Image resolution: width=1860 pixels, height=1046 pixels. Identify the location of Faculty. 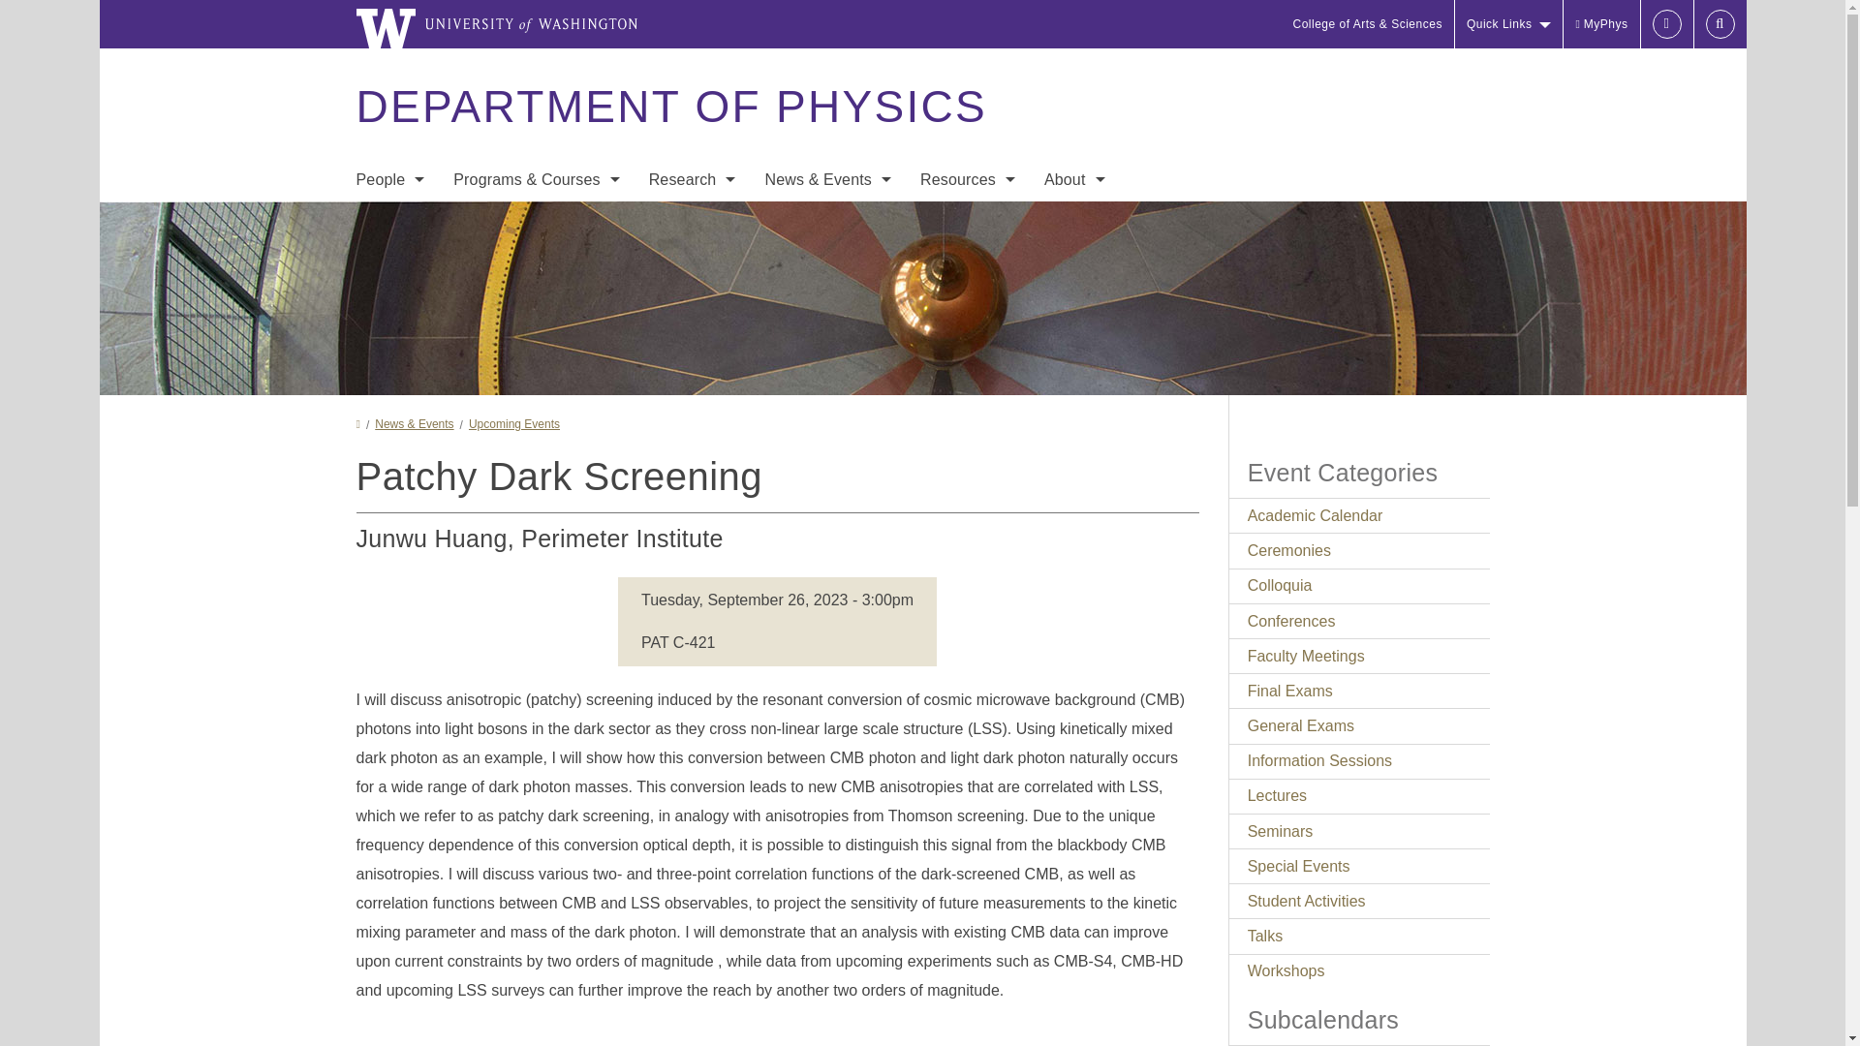
(389, 260).